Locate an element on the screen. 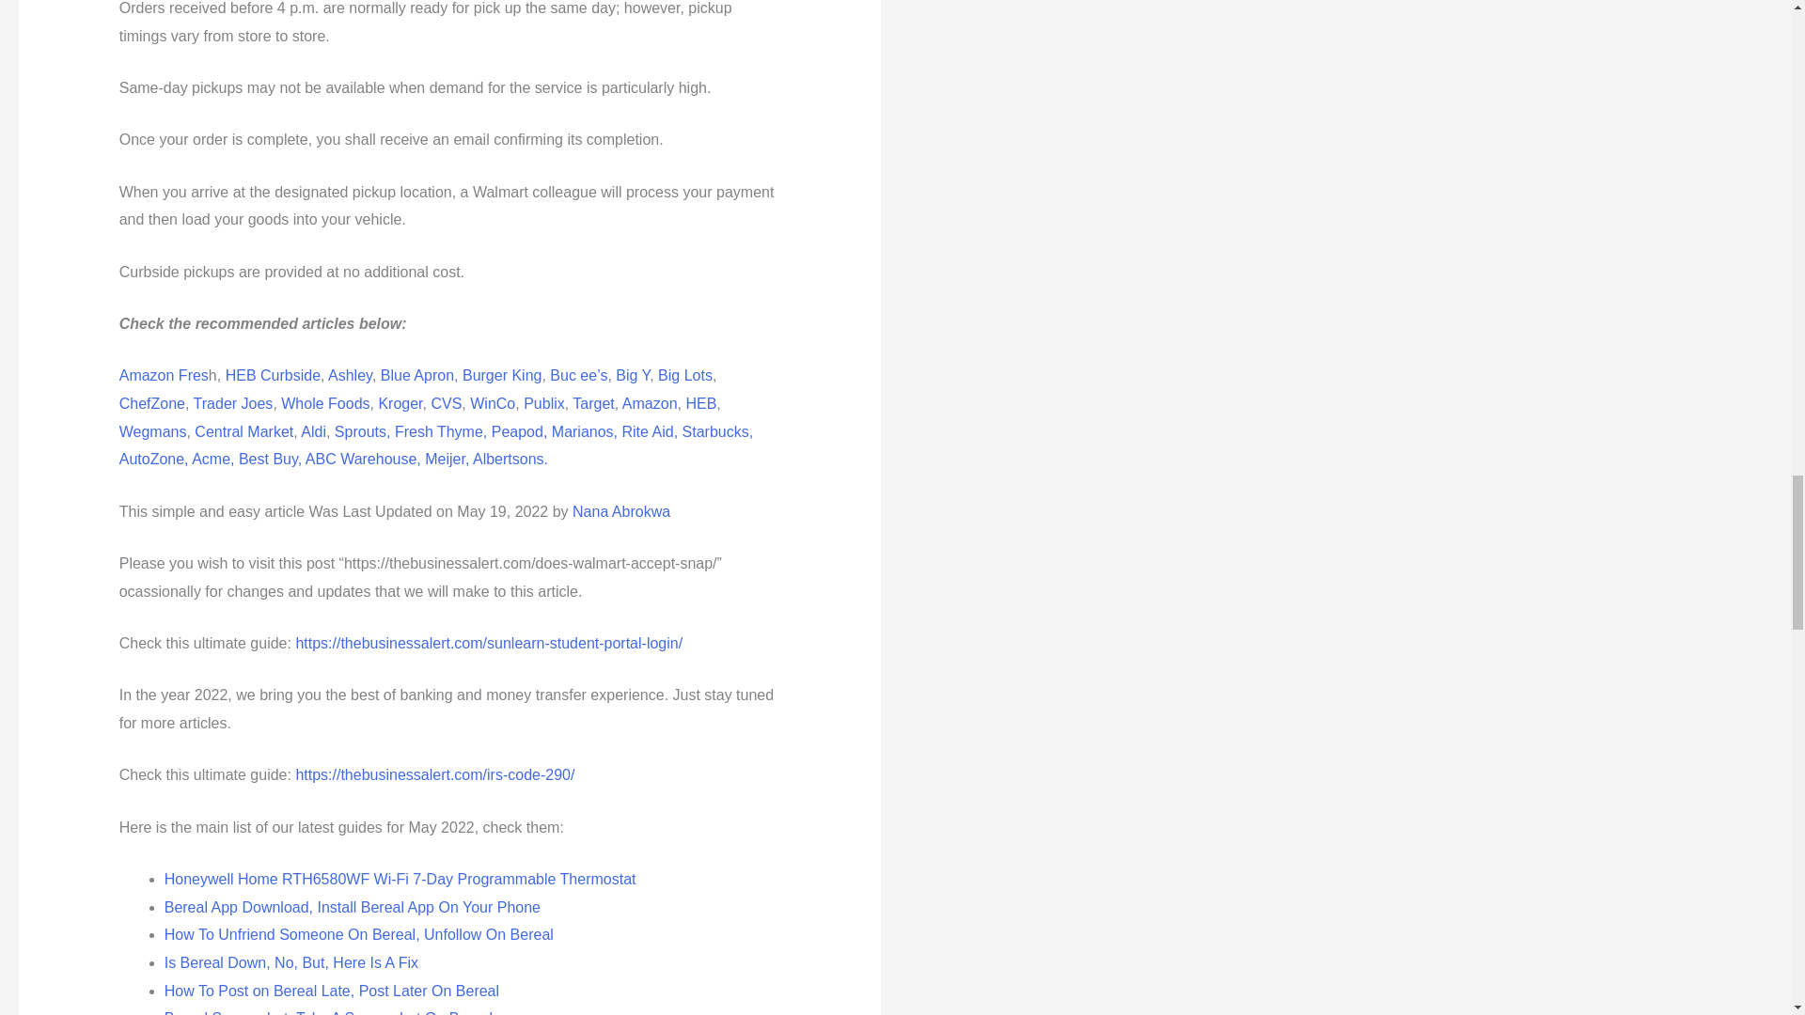  Publix is located at coordinates (543, 404).